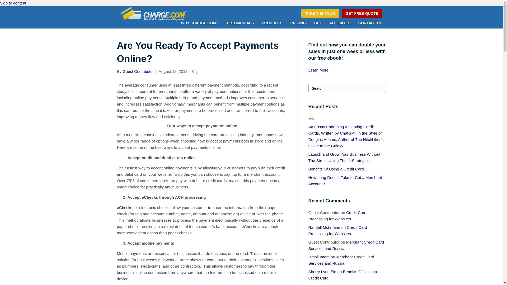 This screenshot has height=285, width=507. Describe the element at coordinates (13, 3) in the screenshot. I see `Skip to content` at that location.